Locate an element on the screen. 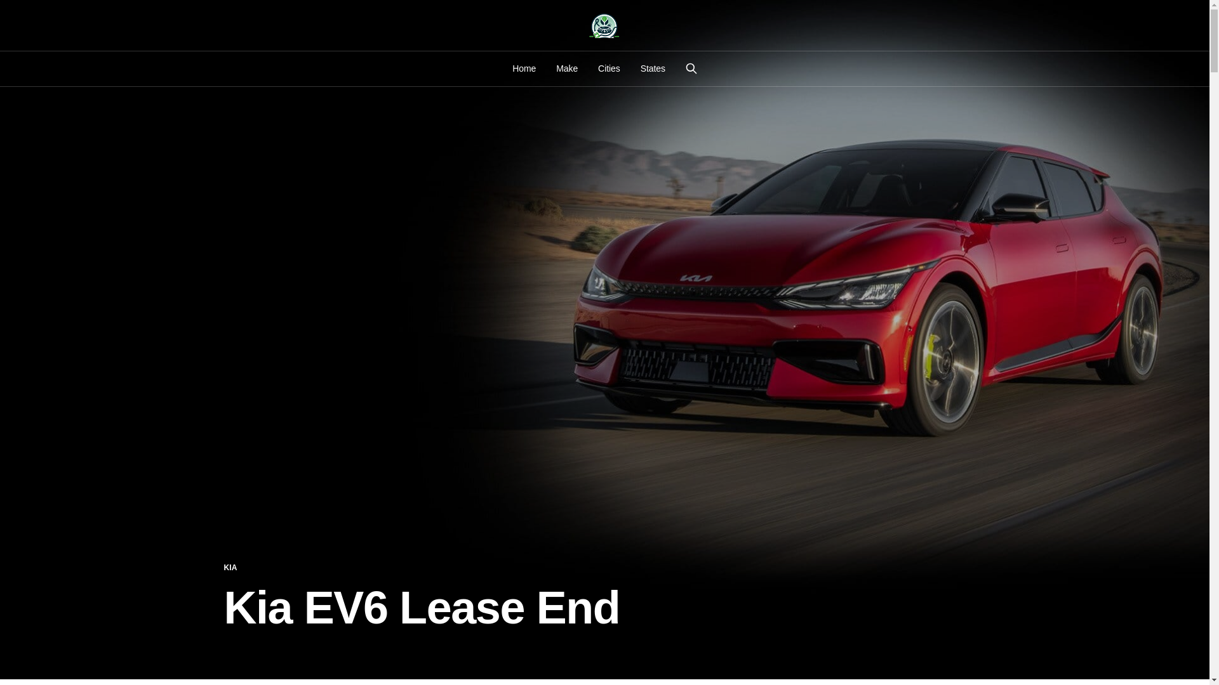 This screenshot has height=685, width=1219. KIA is located at coordinates (230, 568).